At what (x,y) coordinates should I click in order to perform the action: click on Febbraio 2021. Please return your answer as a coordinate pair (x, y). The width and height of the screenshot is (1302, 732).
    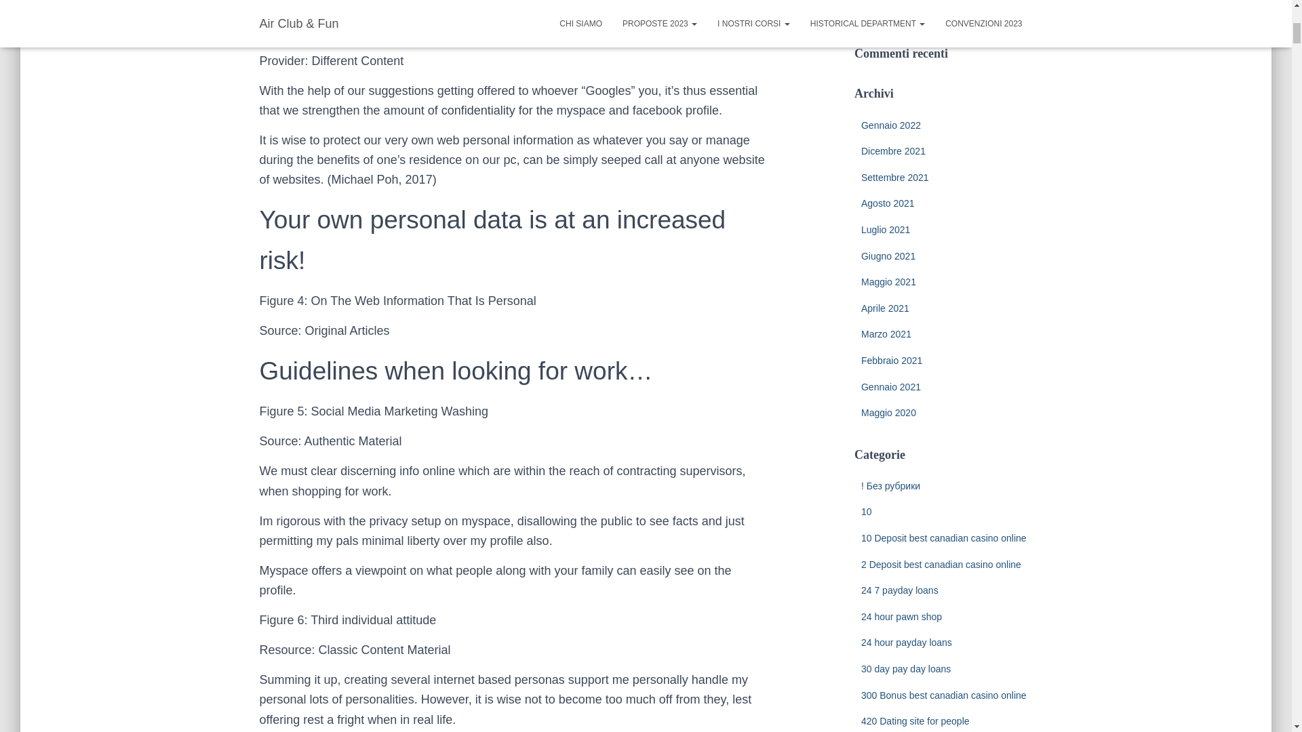
    Looking at the image, I should click on (891, 361).